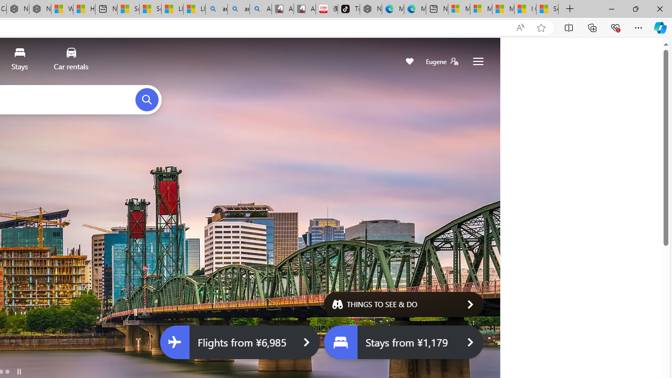 The height and width of the screenshot is (378, 672). Describe the element at coordinates (409, 62) in the screenshot. I see `Save` at that location.